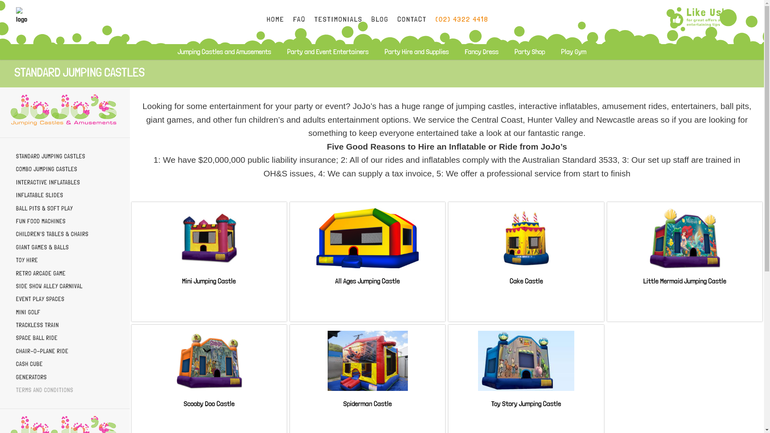  Describe the element at coordinates (299, 19) in the screenshot. I see `FAQ` at that location.